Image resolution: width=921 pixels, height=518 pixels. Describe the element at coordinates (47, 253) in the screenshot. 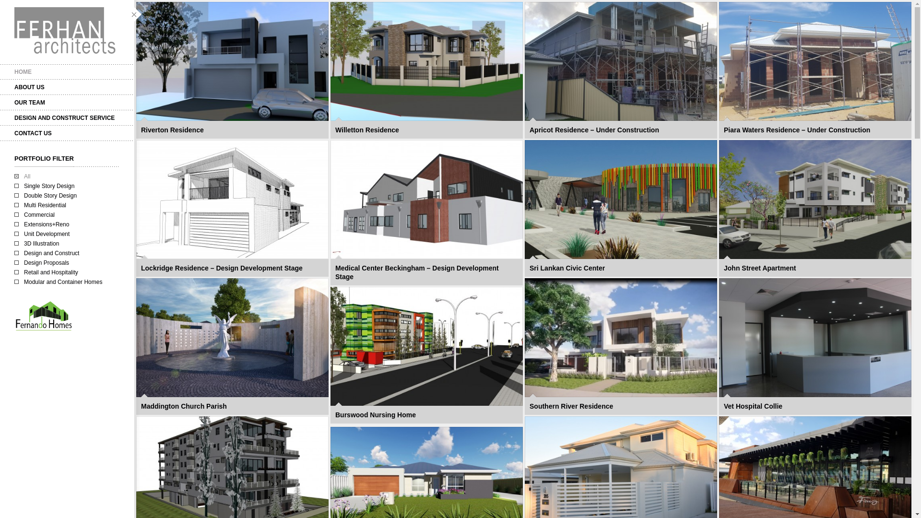

I see `Design and Construct` at that location.